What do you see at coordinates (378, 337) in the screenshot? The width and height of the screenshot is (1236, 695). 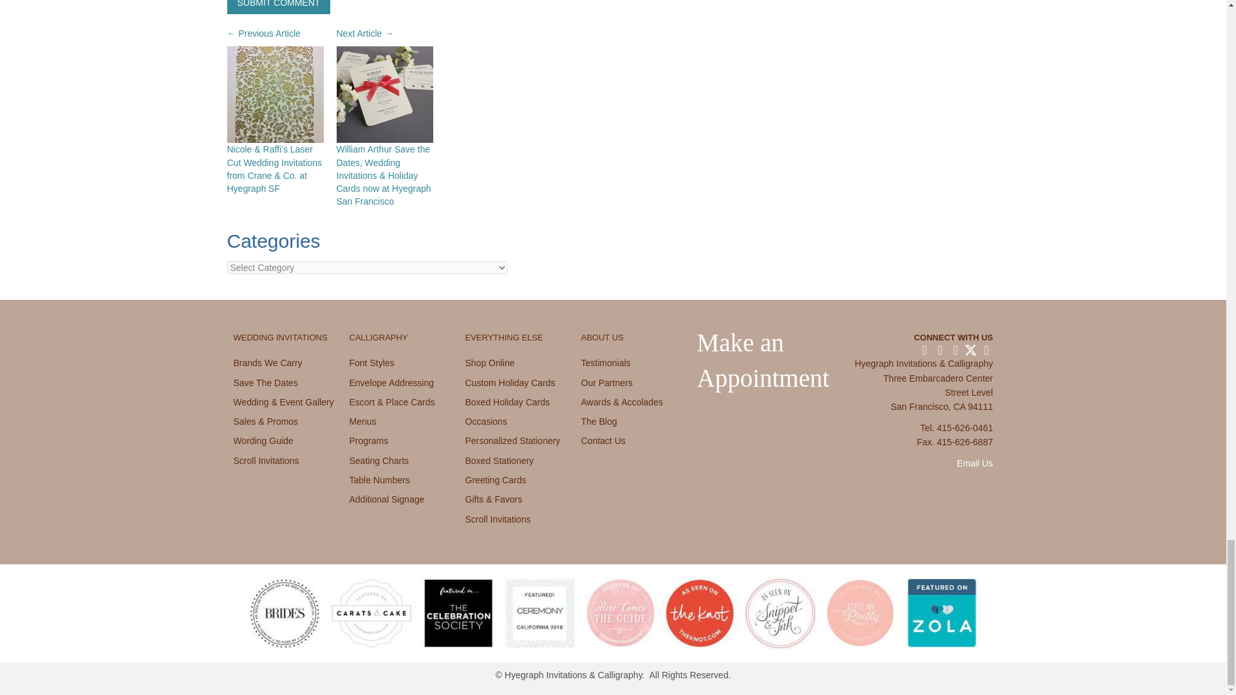 I see `CALLIGRAPHY` at bounding box center [378, 337].